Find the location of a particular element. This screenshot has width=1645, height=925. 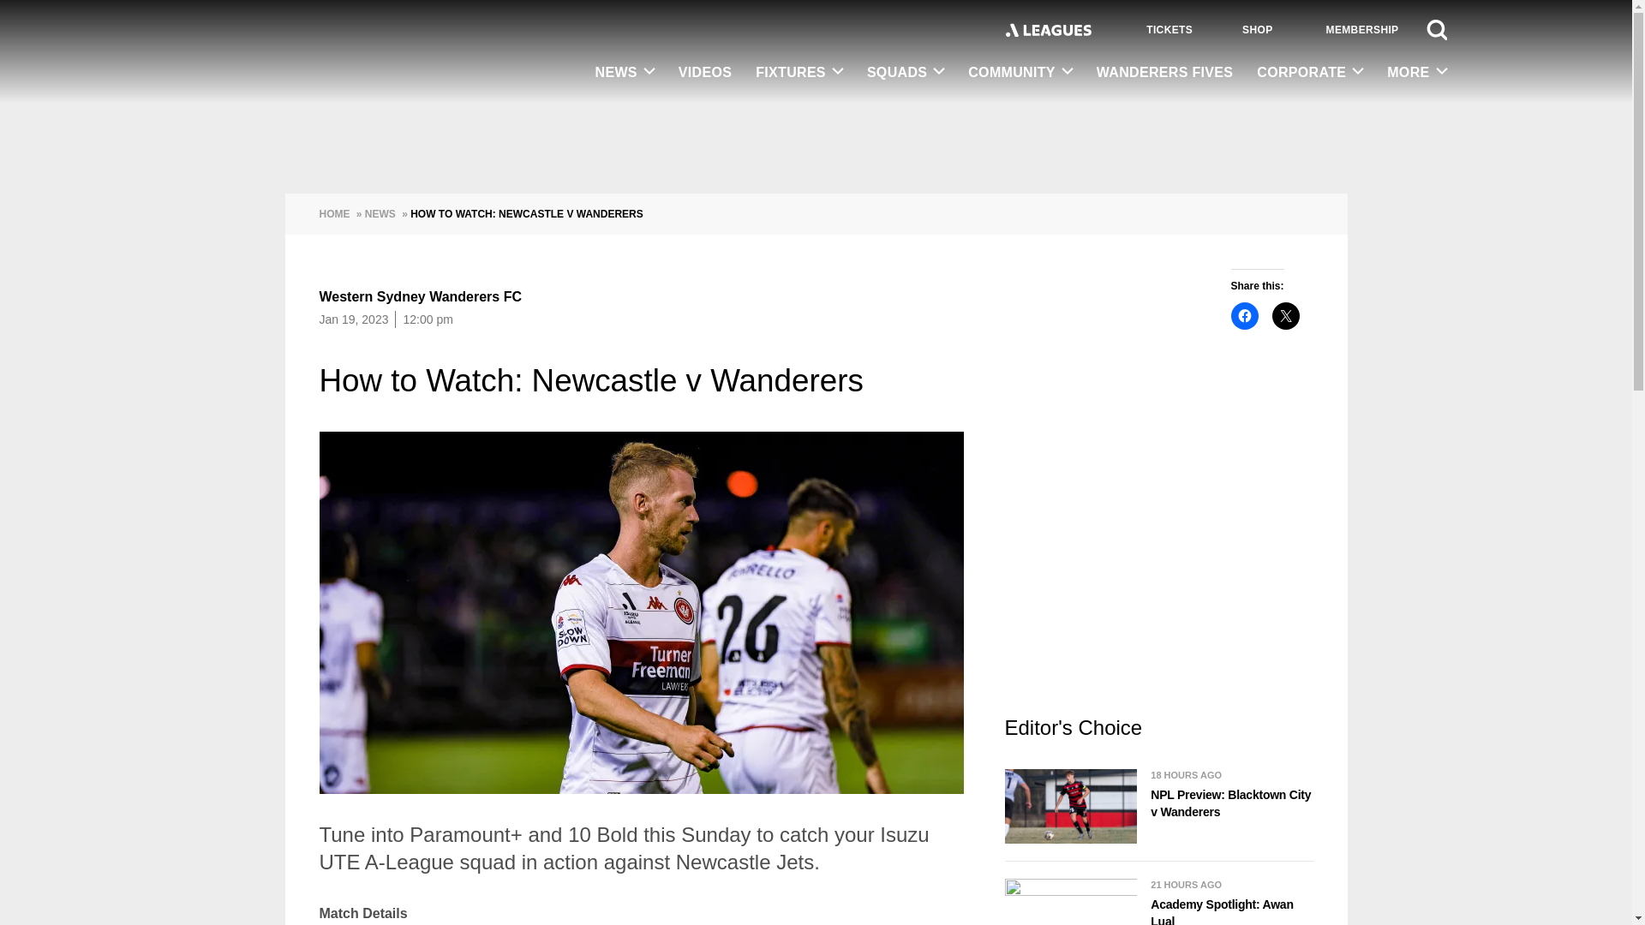

VIDEOS is located at coordinates (704, 74).